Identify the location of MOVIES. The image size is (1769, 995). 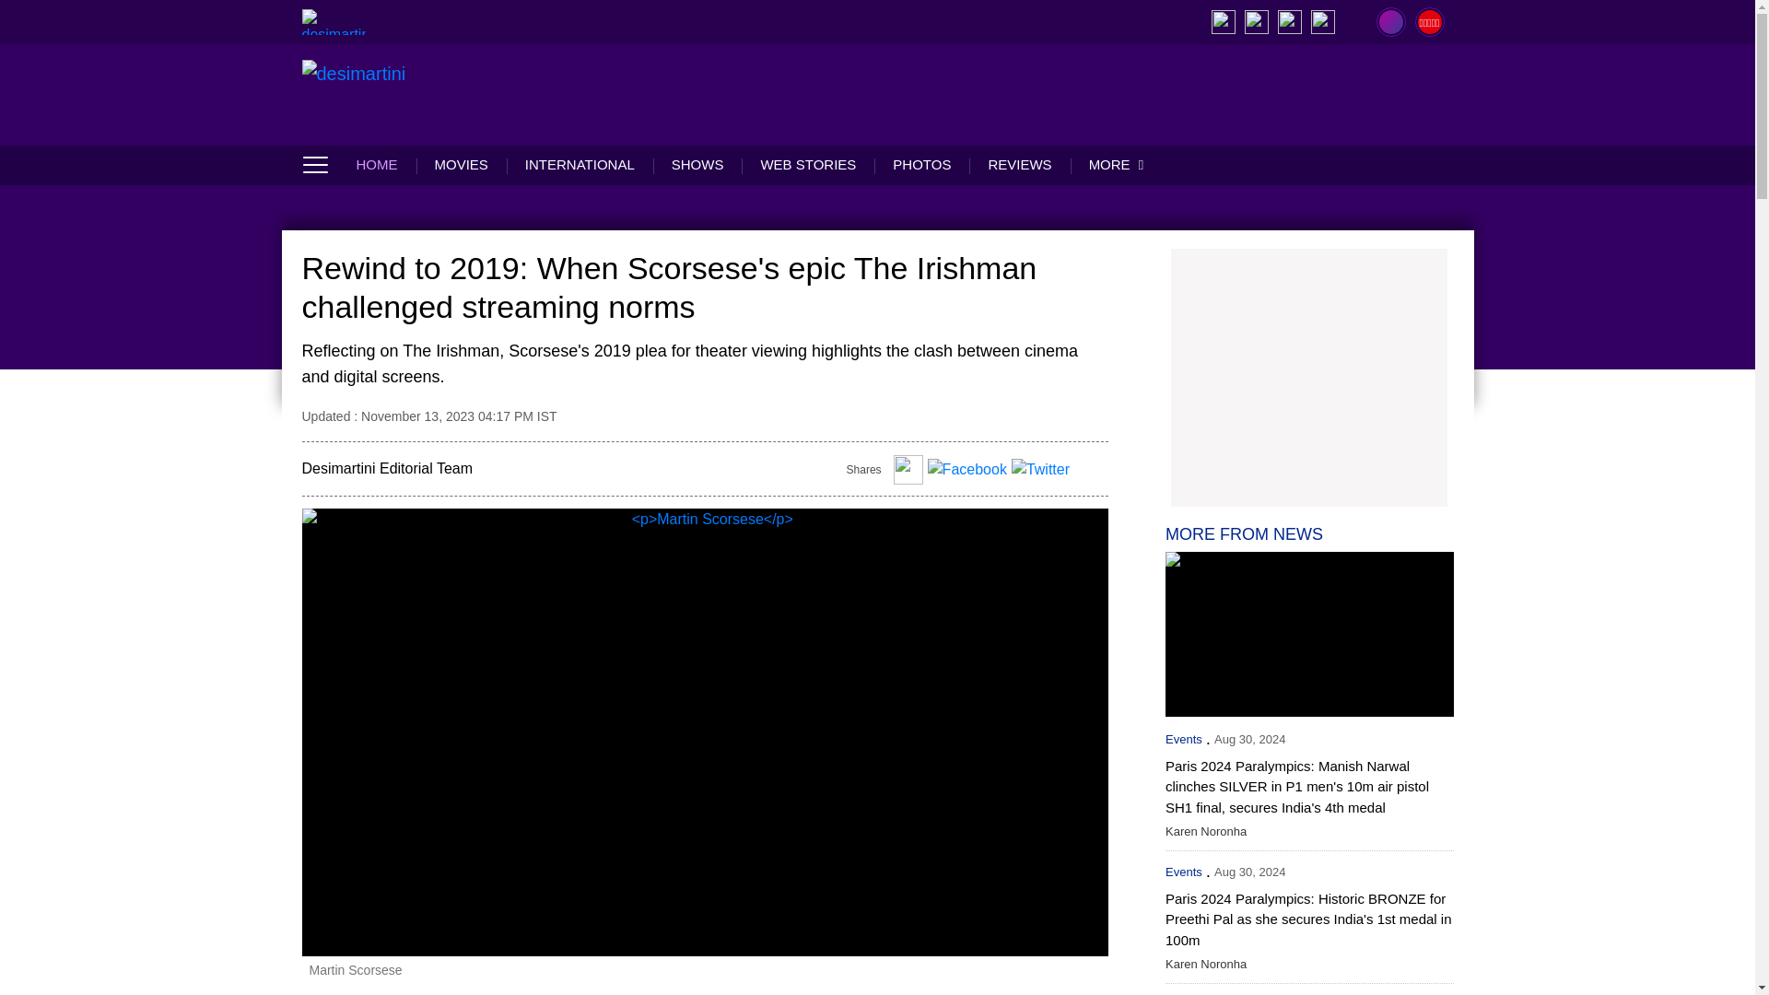
(461, 164).